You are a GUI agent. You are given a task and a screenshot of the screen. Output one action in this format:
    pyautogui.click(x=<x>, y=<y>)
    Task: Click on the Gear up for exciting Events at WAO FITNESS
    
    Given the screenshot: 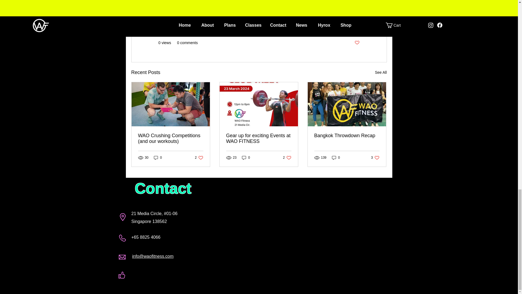 What is the action you would take?
    pyautogui.click(x=259, y=139)
    